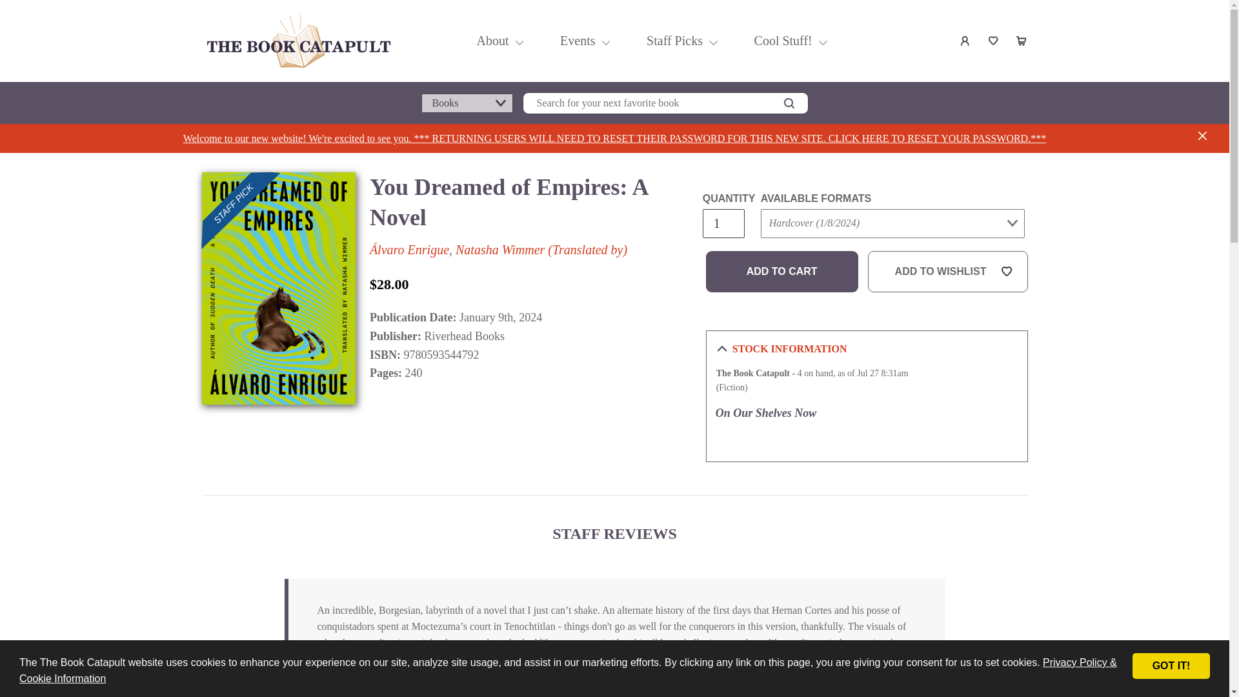 The image size is (1239, 697). What do you see at coordinates (994, 41) in the screenshot?
I see `Wishlists` at bounding box center [994, 41].